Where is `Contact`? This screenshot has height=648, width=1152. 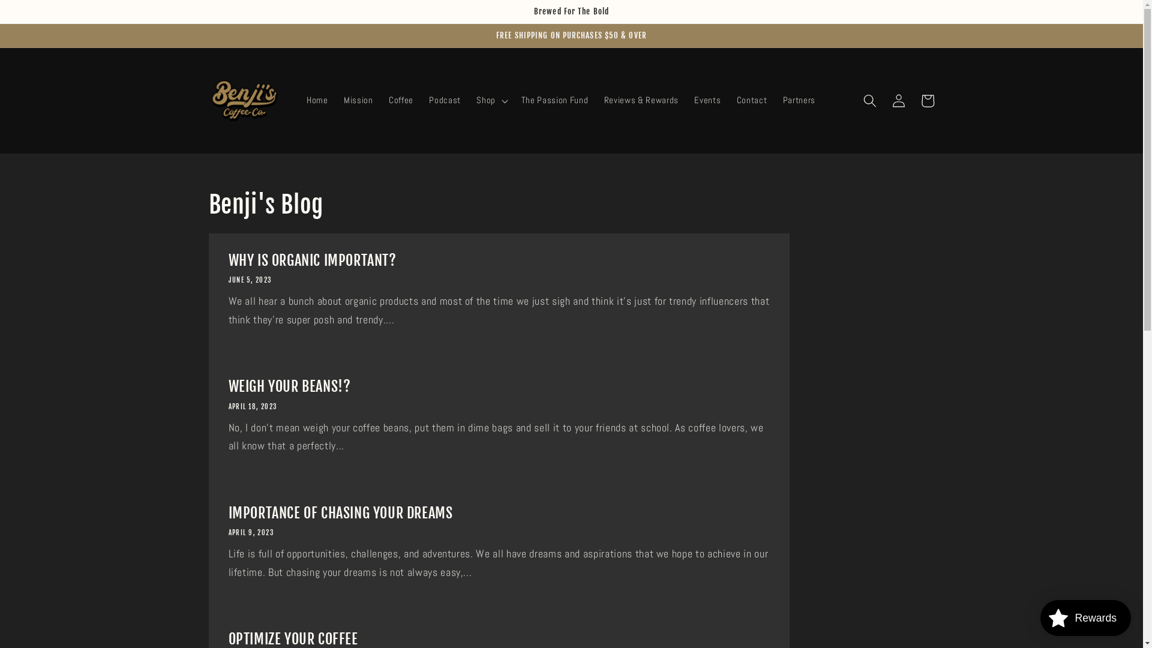
Contact is located at coordinates (752, 101).